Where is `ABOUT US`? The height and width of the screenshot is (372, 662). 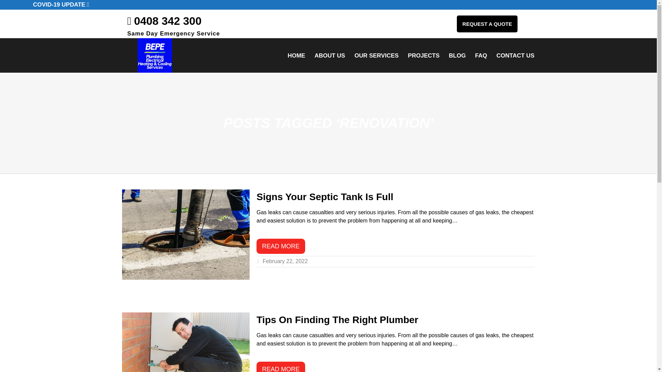
ABOUT US is located at coordinates (330, 55).